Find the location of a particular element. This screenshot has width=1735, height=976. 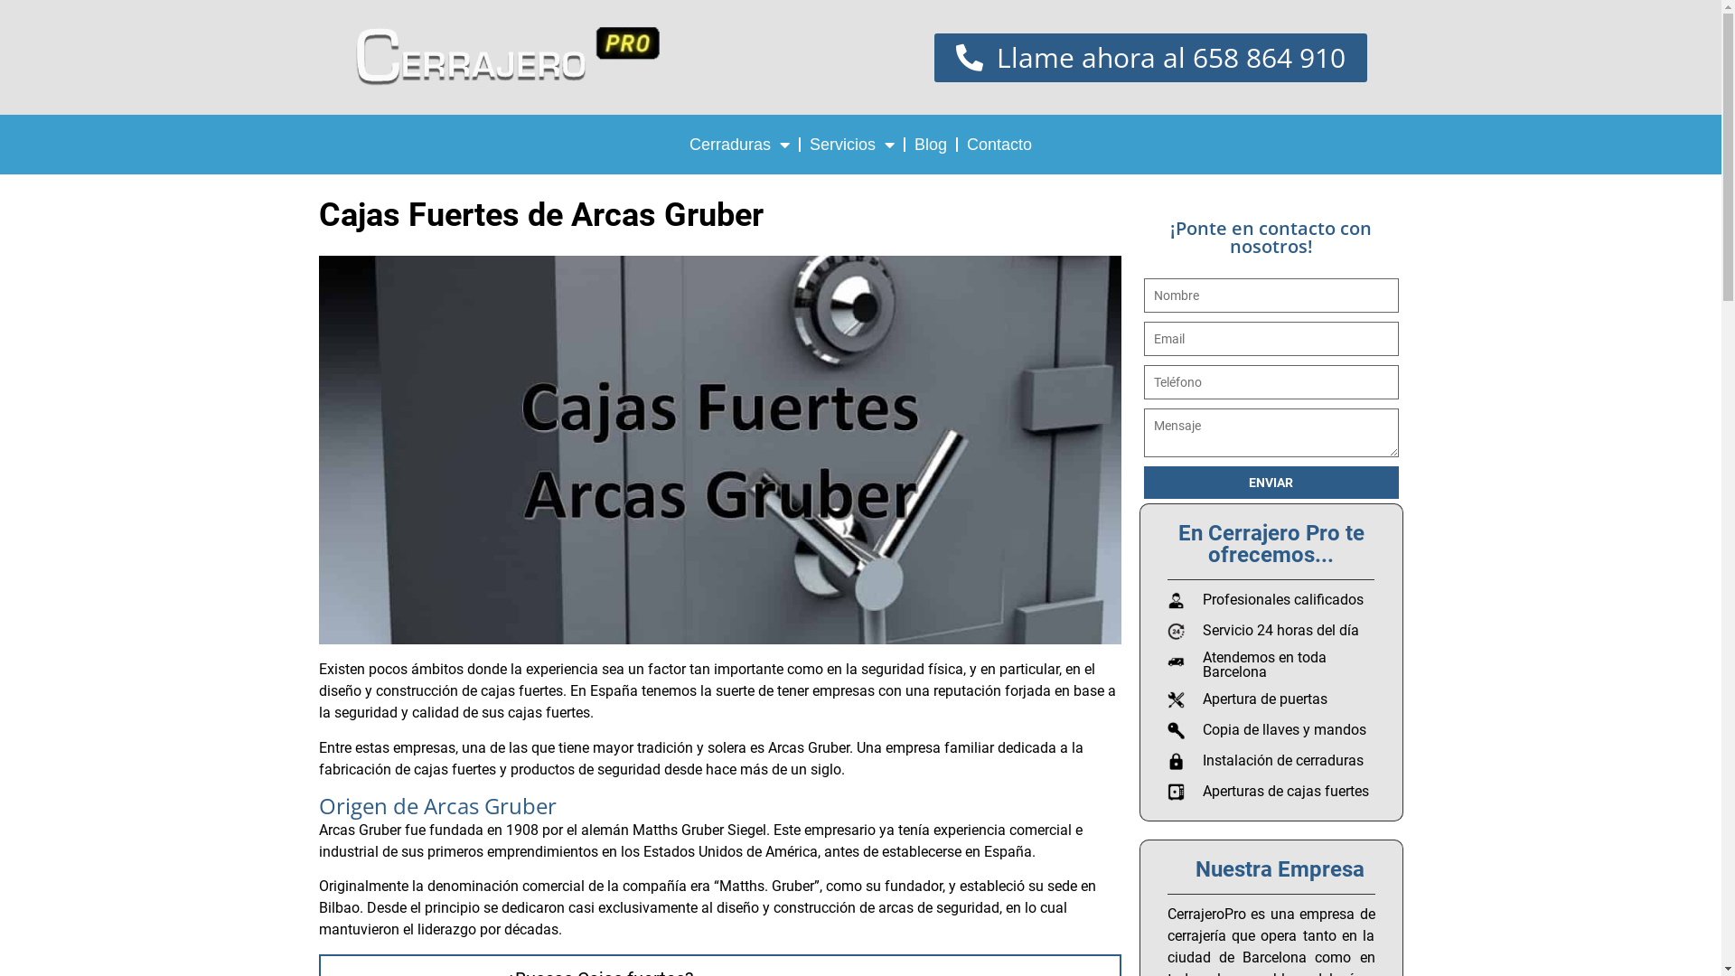

Llame ahora al 658 864 910 is located at coordinates (1151, 57).